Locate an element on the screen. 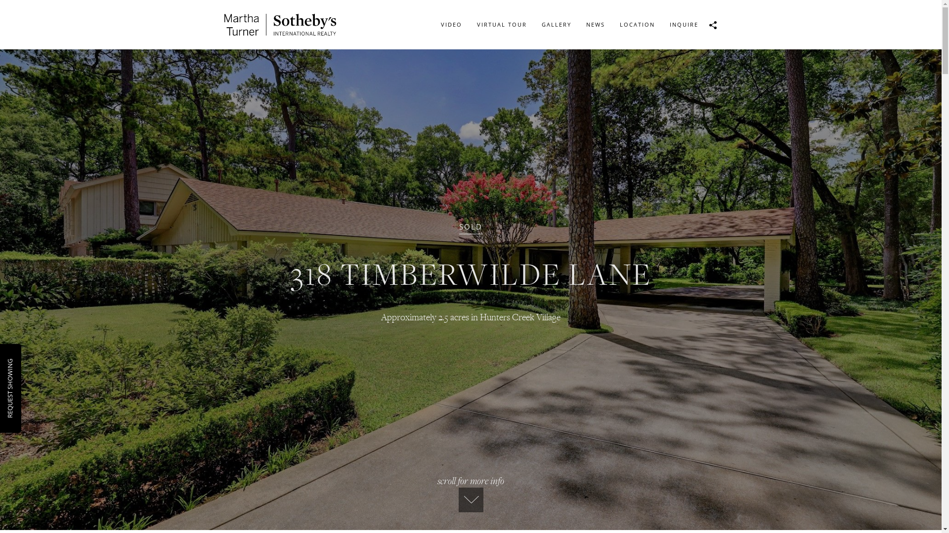 Image resolution: width=949 pixels, height=533 pixels. VIDEO is located at coordinates (451, 25).